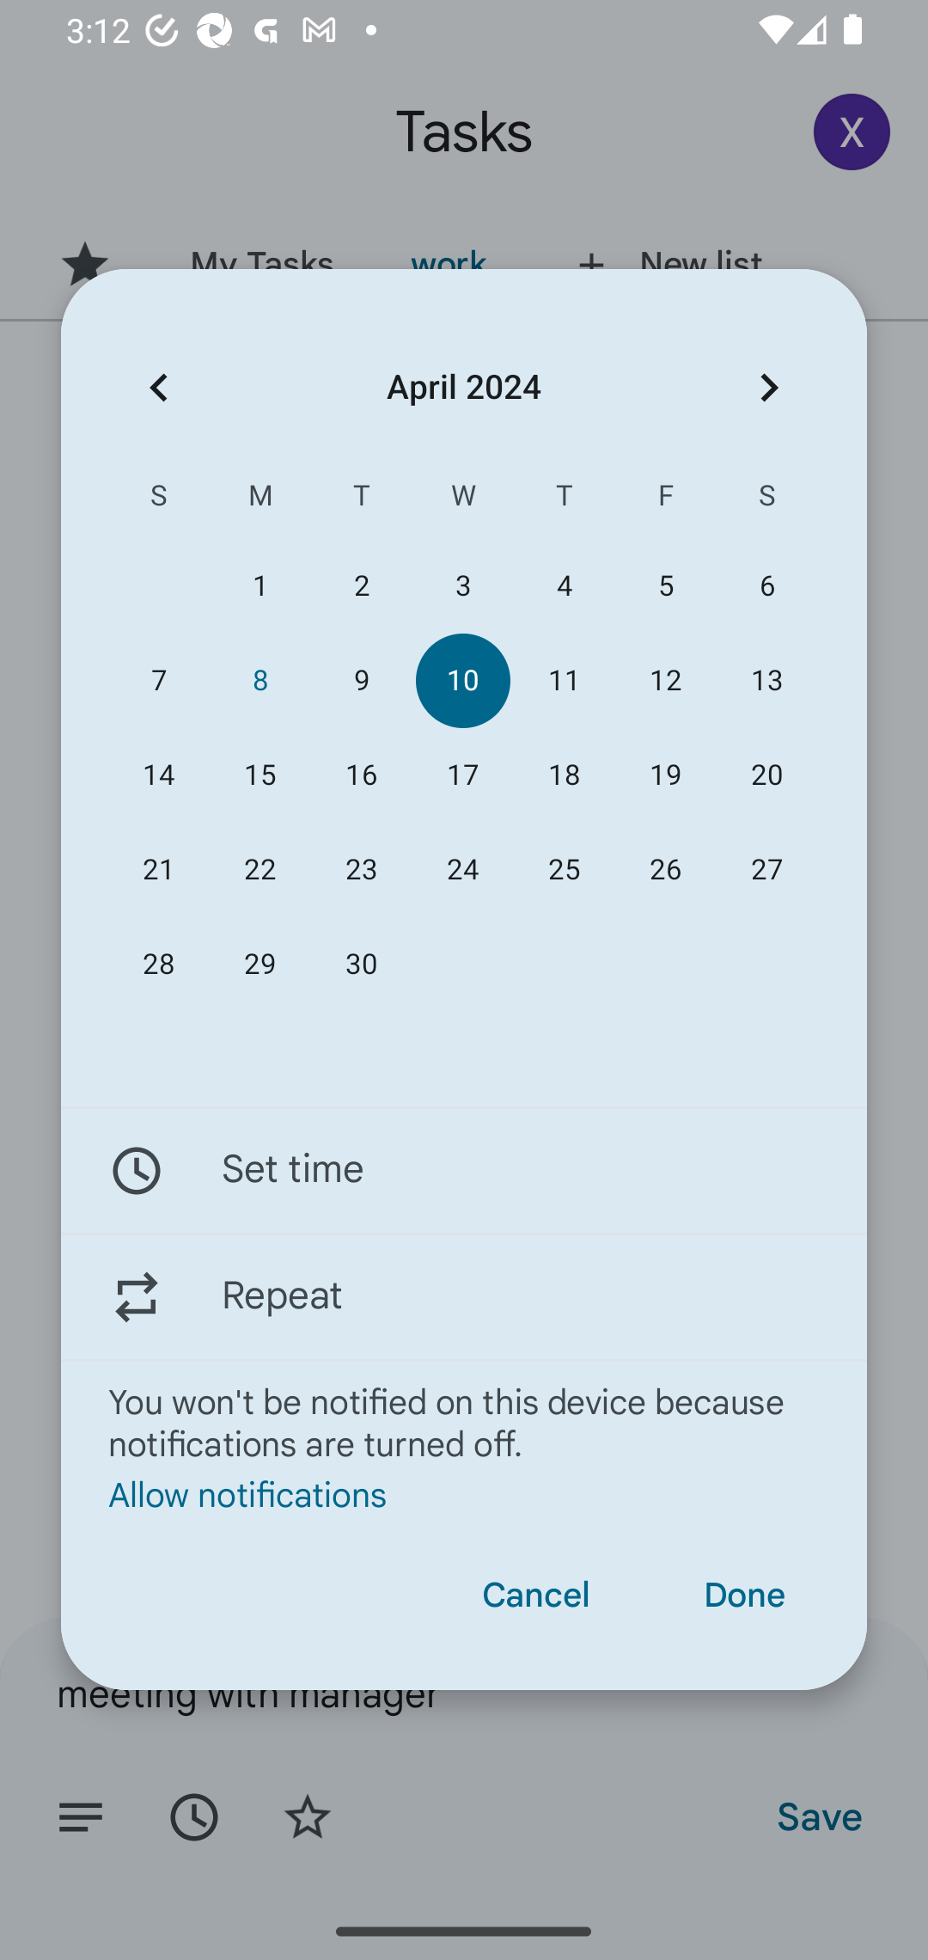  I want to click on Repeat, so click(464, 1296).